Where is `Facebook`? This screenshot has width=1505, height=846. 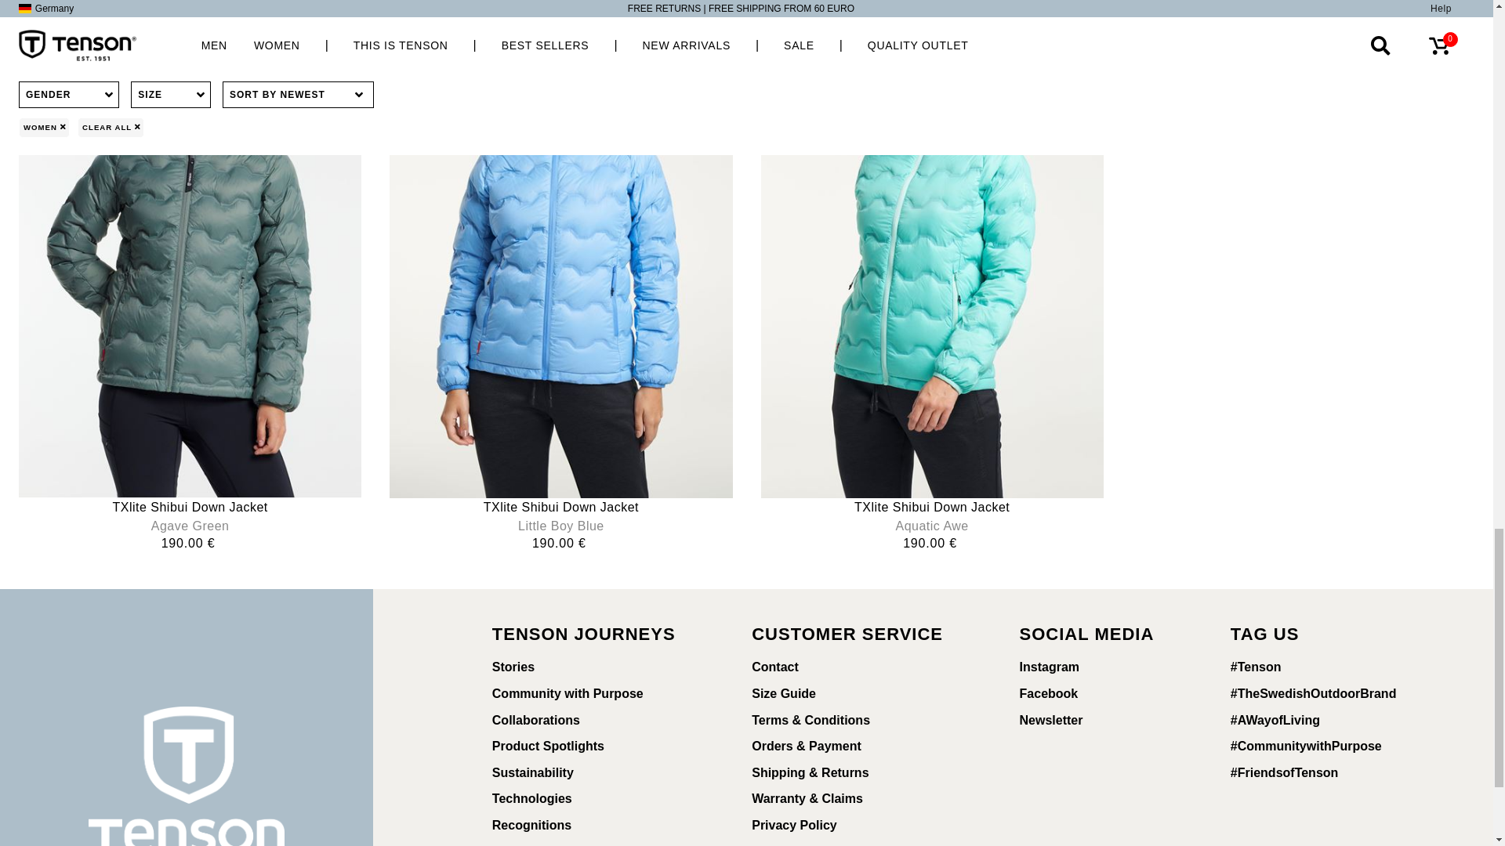 Facebook is located at coordinates (1098, 694).